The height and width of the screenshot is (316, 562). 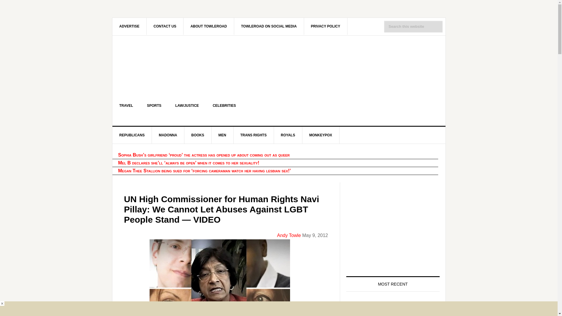 What do you see at coordinates (198, 135) in the screenshot?
I see `BOOKS` at bounding box center [198, 135].